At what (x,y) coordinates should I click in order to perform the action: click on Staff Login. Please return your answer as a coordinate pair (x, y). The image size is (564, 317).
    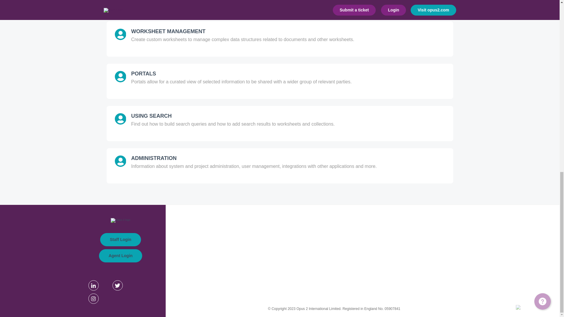
    Looking at the image, I should click on (120, 240).